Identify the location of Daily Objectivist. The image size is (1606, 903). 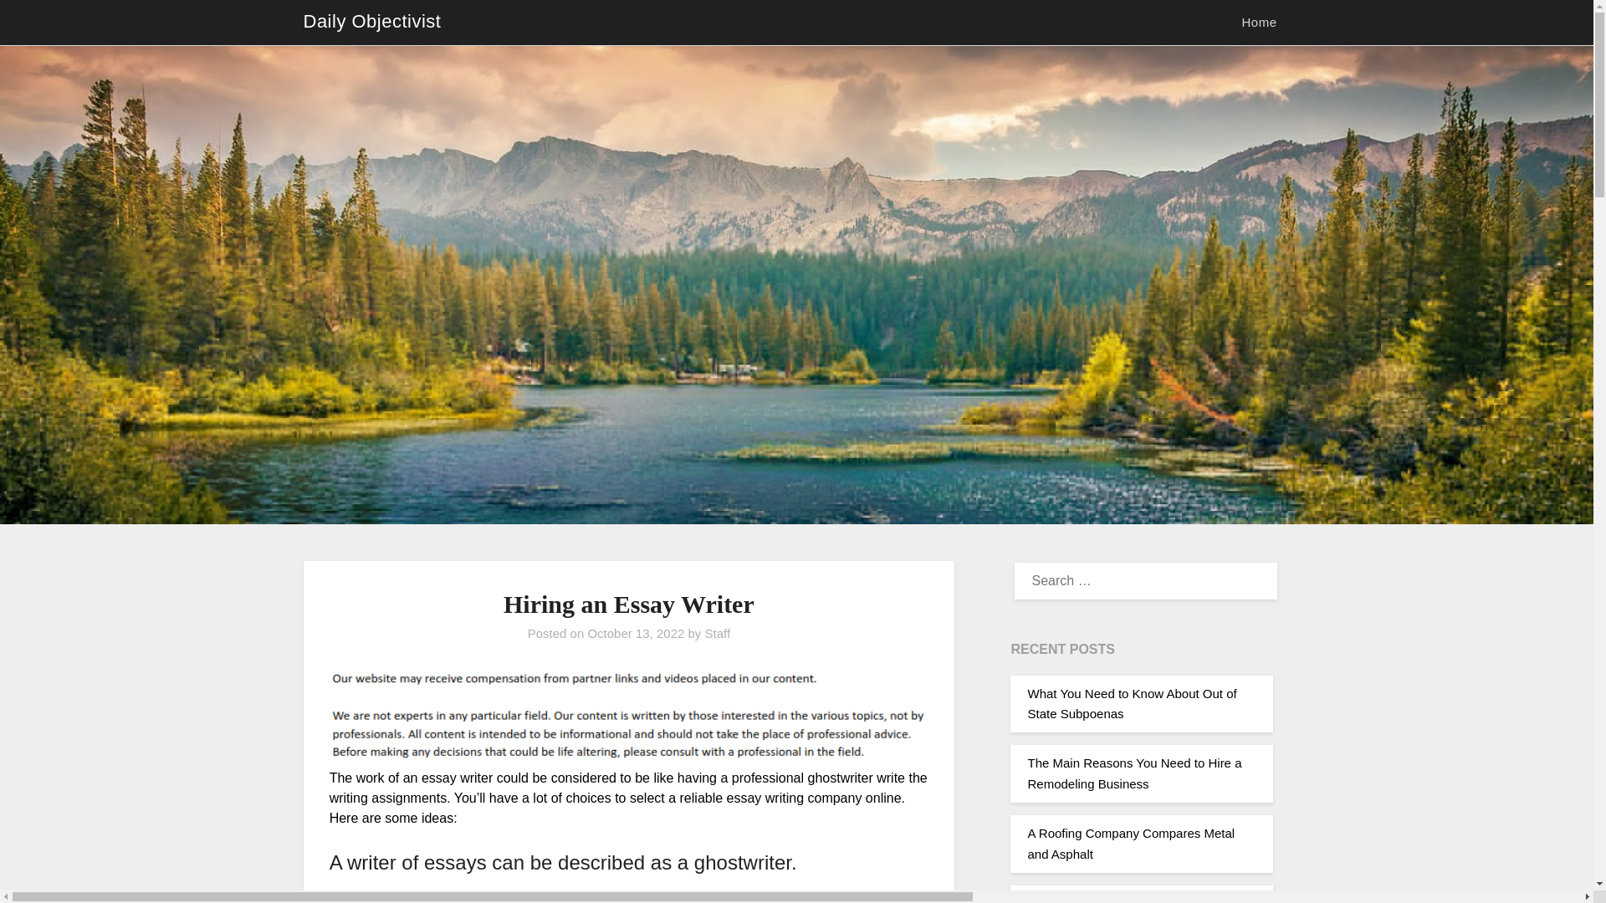
(371, 22).